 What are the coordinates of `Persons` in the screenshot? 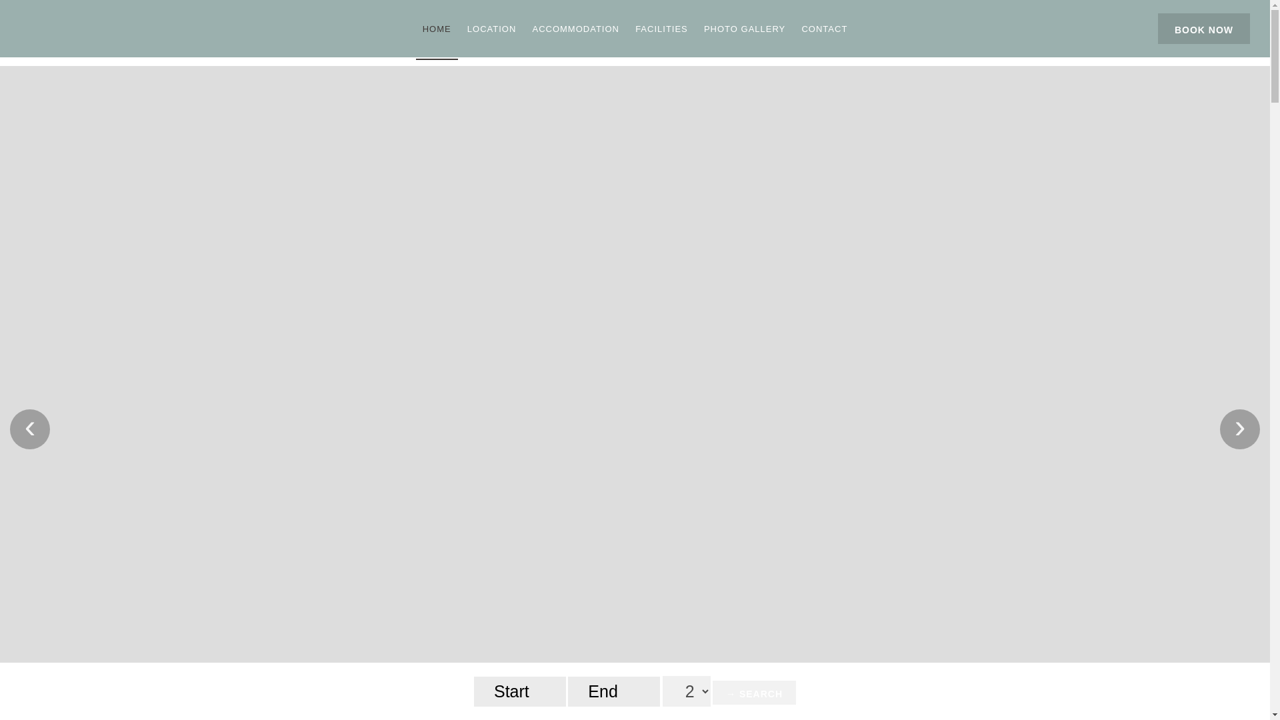 It's located at (687, 691).